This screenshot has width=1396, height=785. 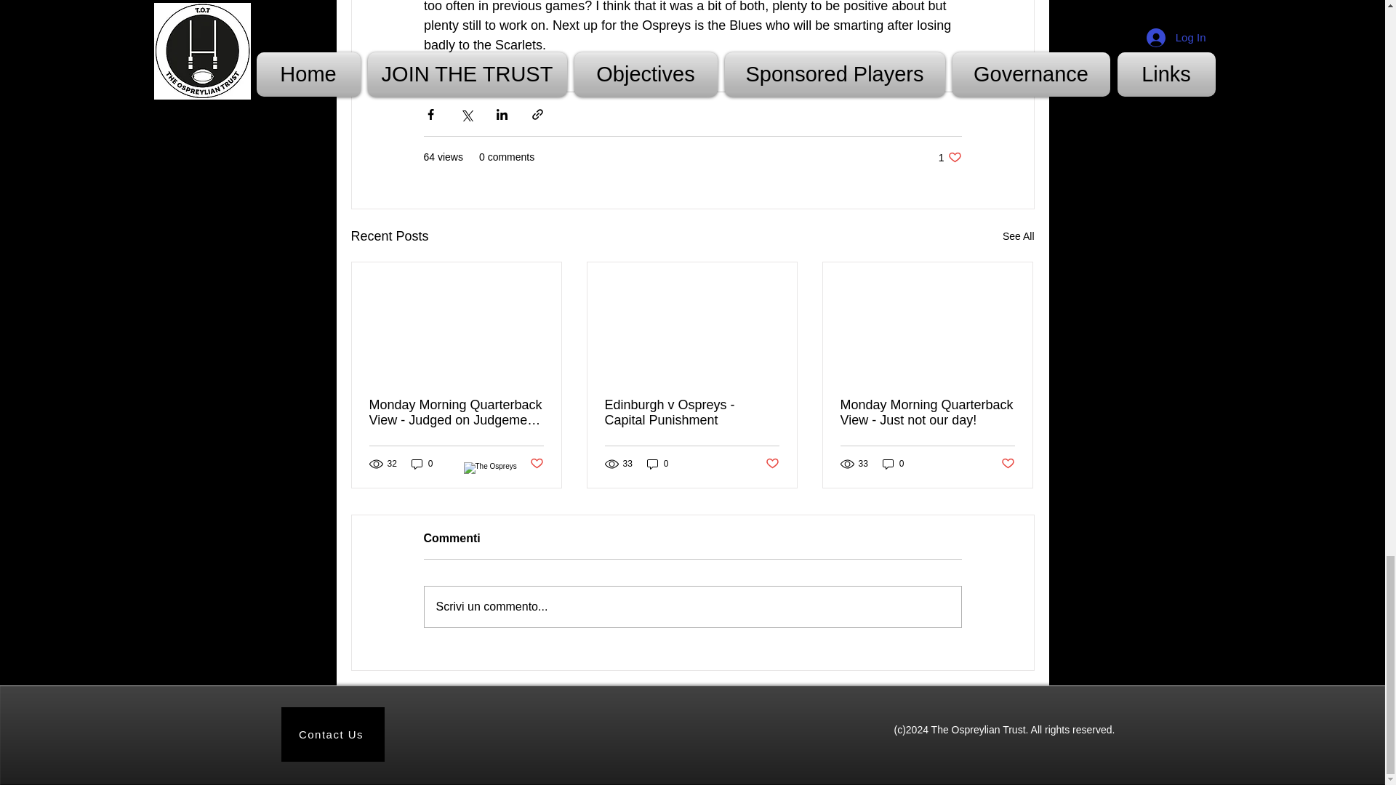 I want to click on 0, so click(x=1008, y=464).